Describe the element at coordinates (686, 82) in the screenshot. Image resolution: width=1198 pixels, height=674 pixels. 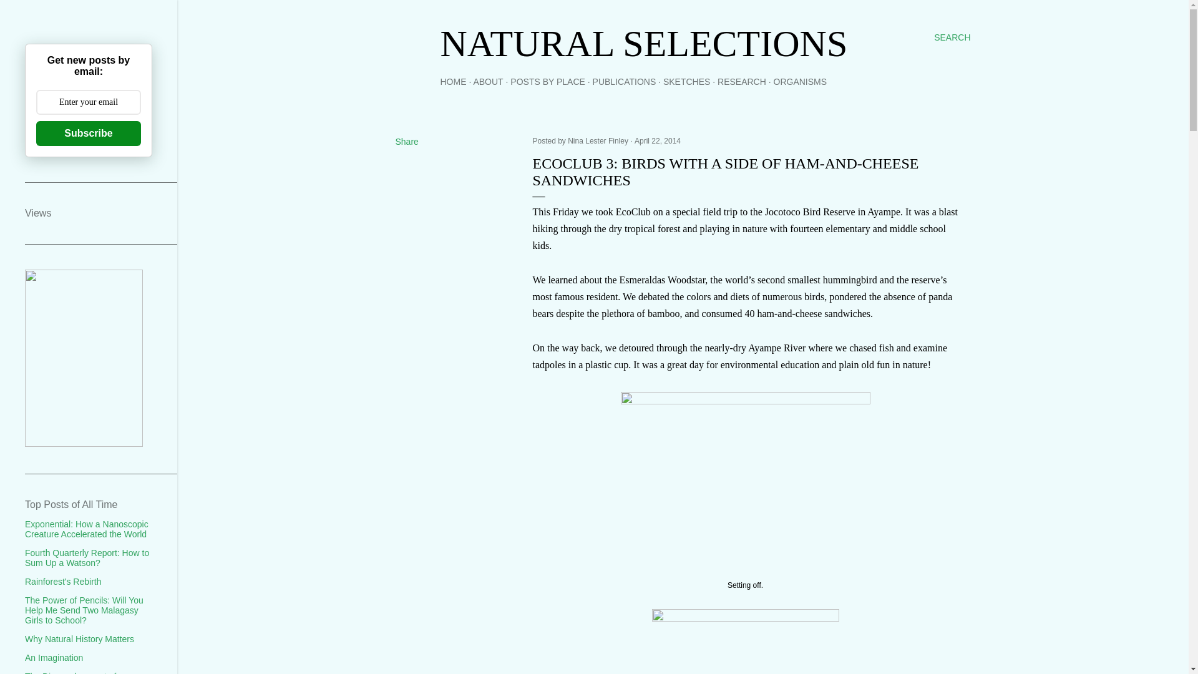
I see `SKETCHES` at that location.